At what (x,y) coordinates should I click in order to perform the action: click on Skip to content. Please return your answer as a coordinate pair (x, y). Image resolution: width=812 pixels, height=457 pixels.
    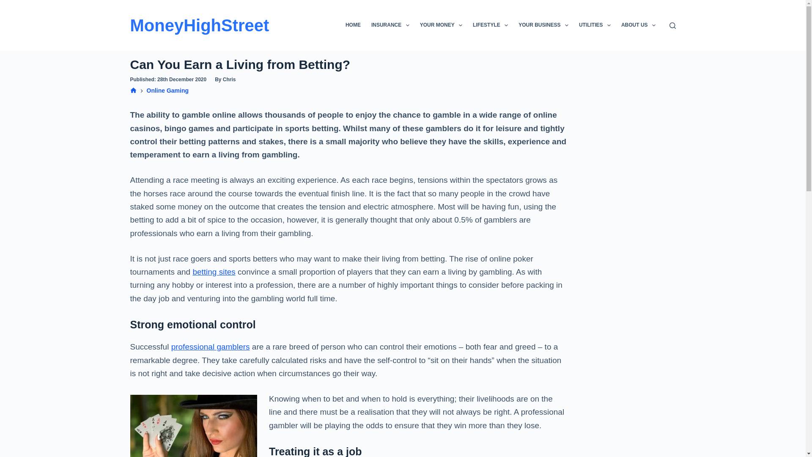
    Looking at the image, I should click on (8, 4).